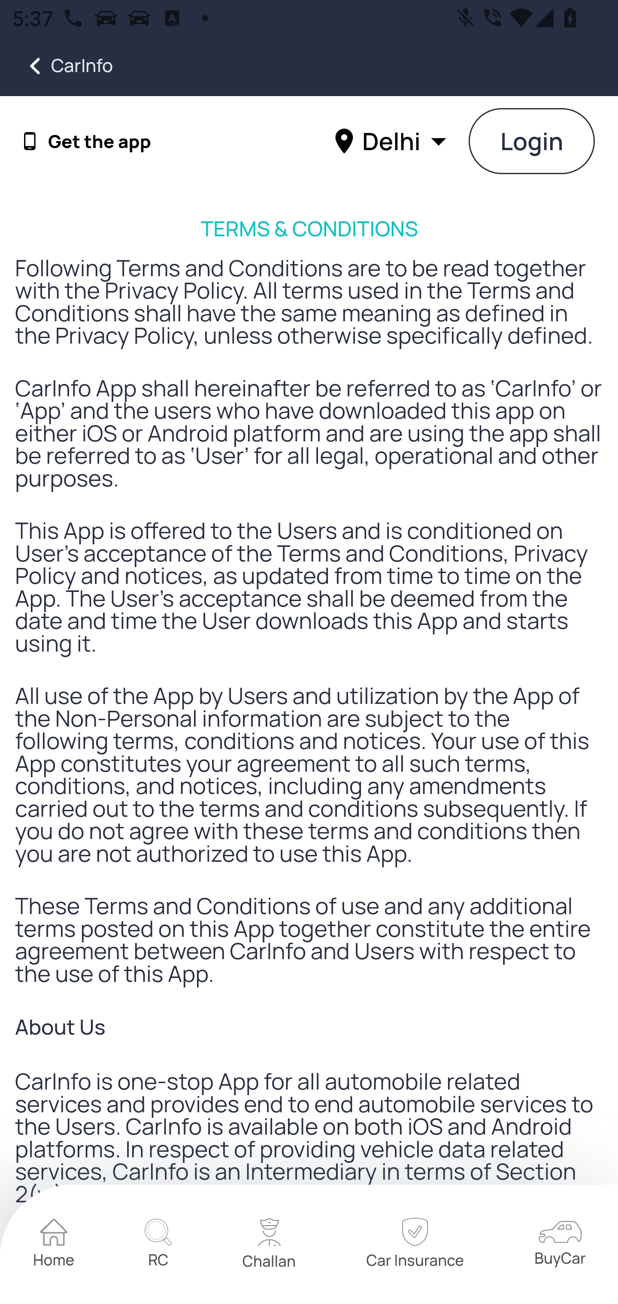 The height and width of the screenshot is (1304, 618). Describe the element at coordinates (532, 142) in the screenshot. I see `Login` at that location.